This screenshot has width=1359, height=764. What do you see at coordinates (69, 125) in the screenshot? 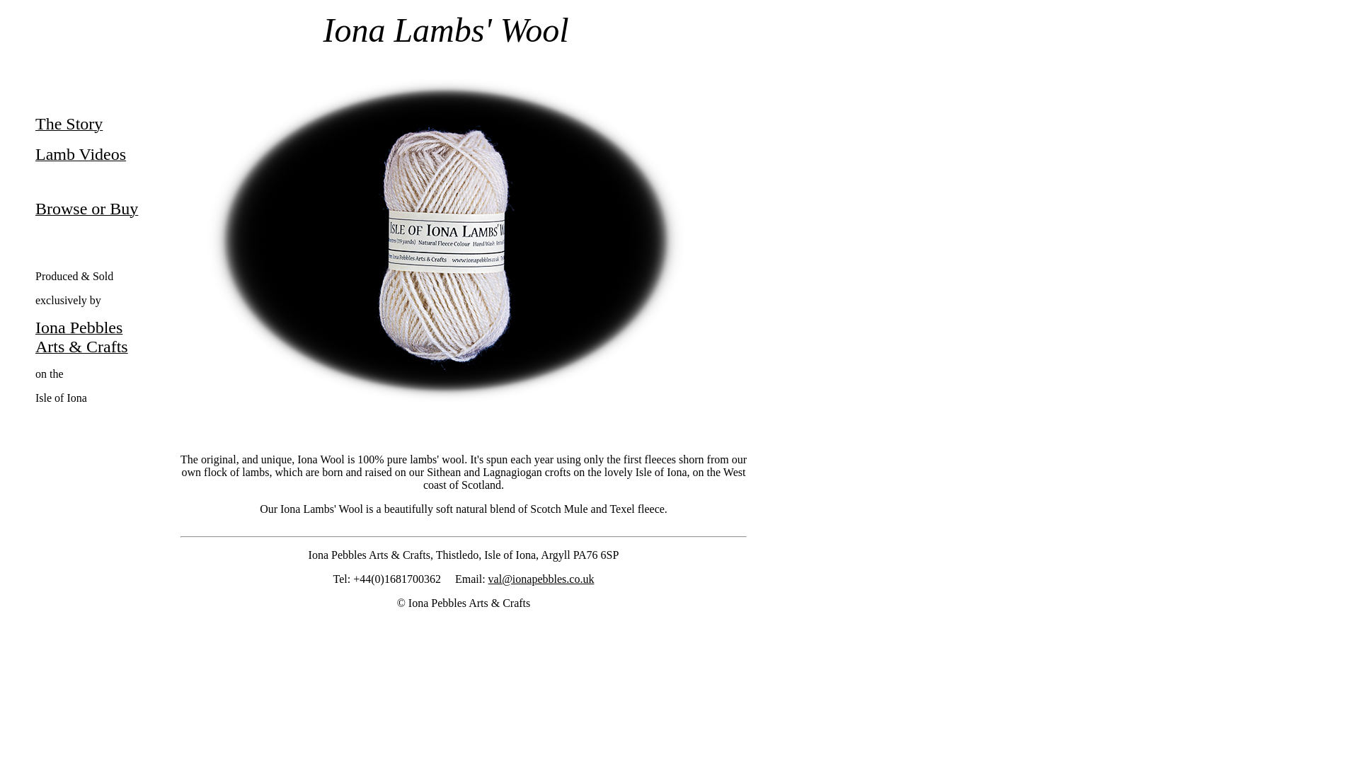
I see `The Story` at bounding box center [69, 125].